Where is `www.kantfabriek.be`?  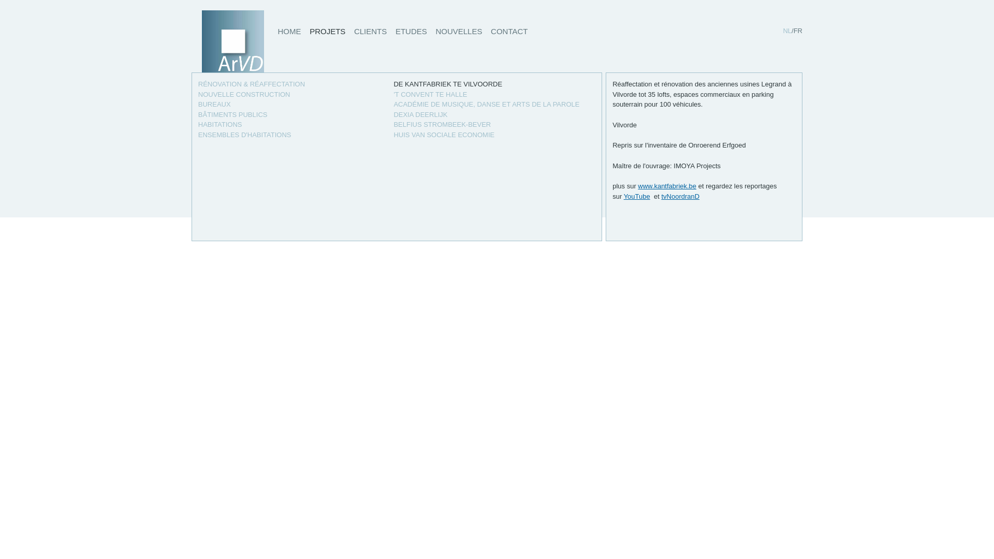 www.kantfabriek.be is located at coordinates (667, 186).